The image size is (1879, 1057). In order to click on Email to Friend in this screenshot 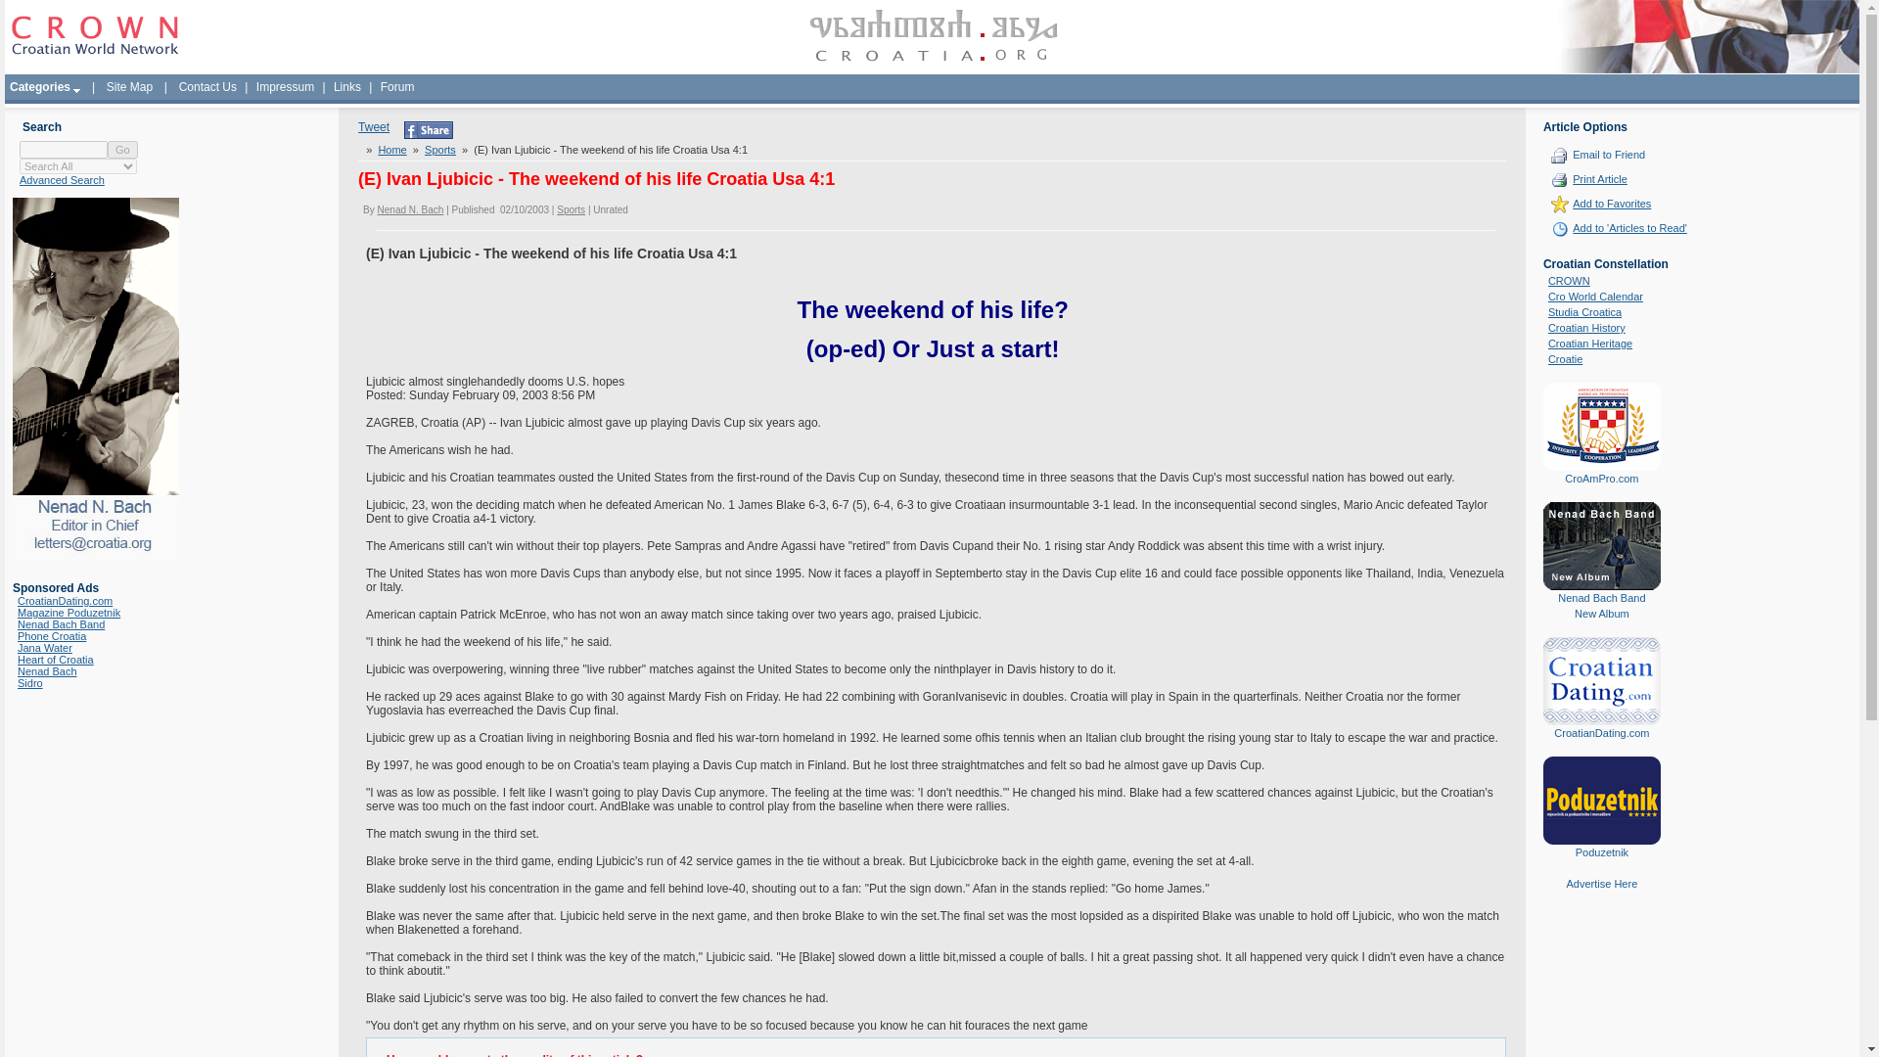, I will do `click(1609, 155)`.